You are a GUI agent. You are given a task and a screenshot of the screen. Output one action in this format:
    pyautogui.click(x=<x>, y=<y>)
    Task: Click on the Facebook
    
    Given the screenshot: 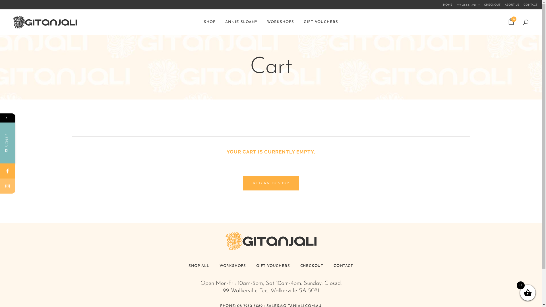 What is the action you would take?
    pyautogui.click(x=35, y=171)
    